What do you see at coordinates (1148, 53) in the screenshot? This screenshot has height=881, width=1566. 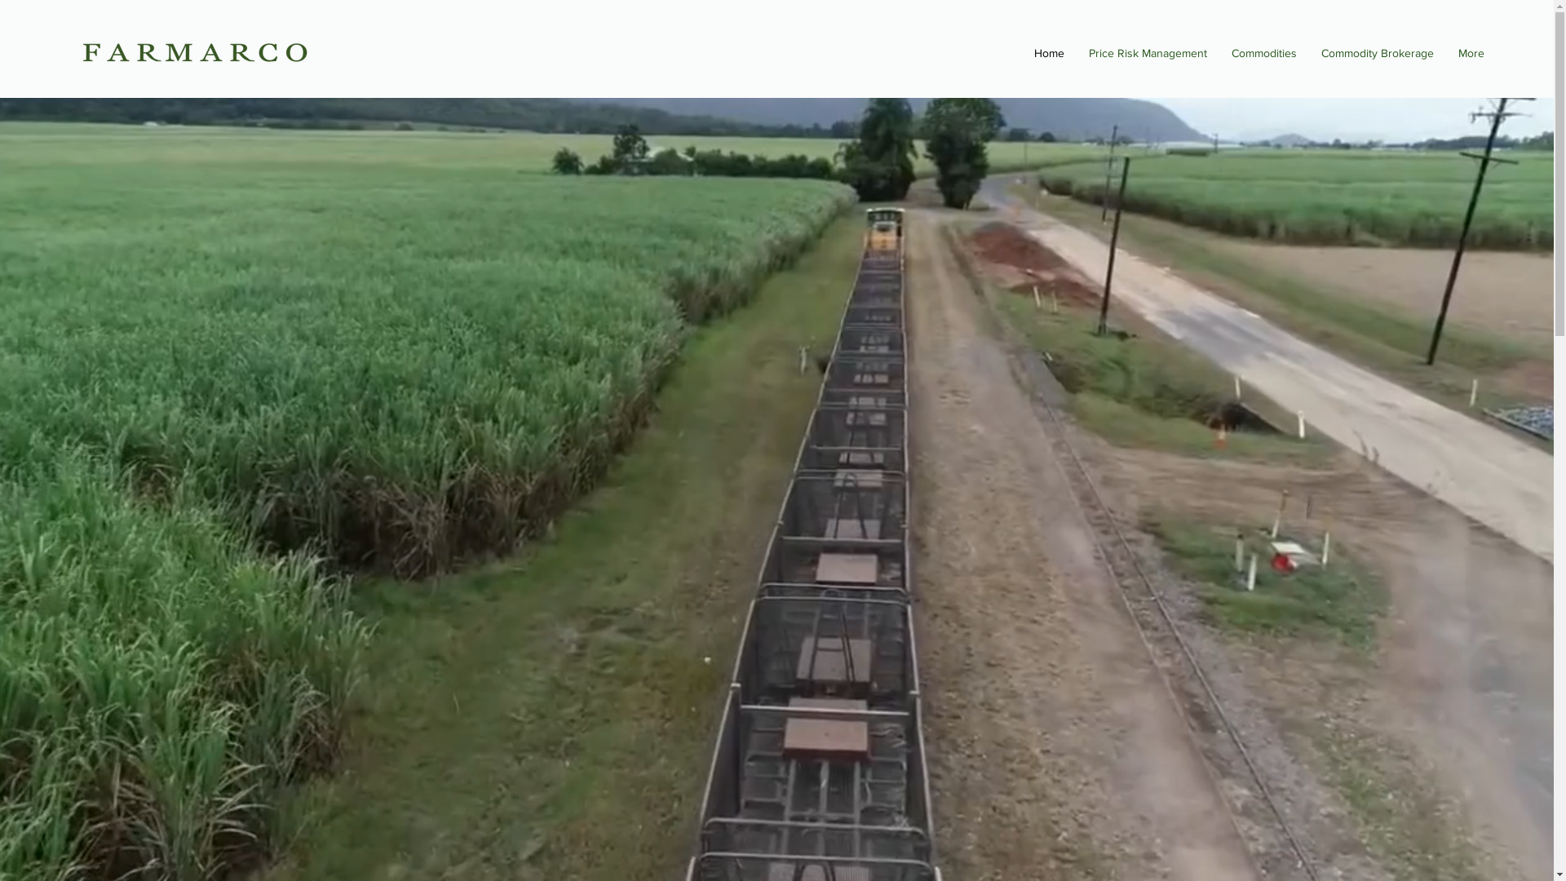 I see `Price Risk Management` at bounding box center [1148, 53].